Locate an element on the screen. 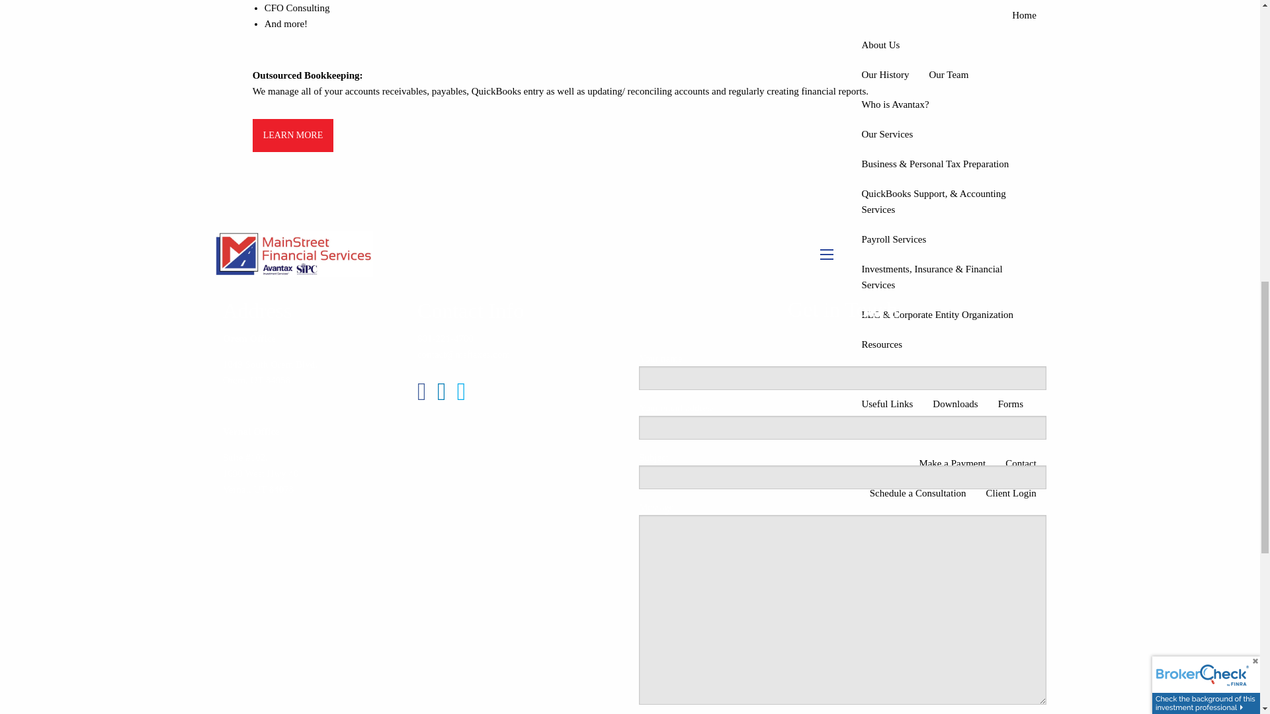 The image size is (1270, 714). LEARN MORE is located at coordinates (293, 136).